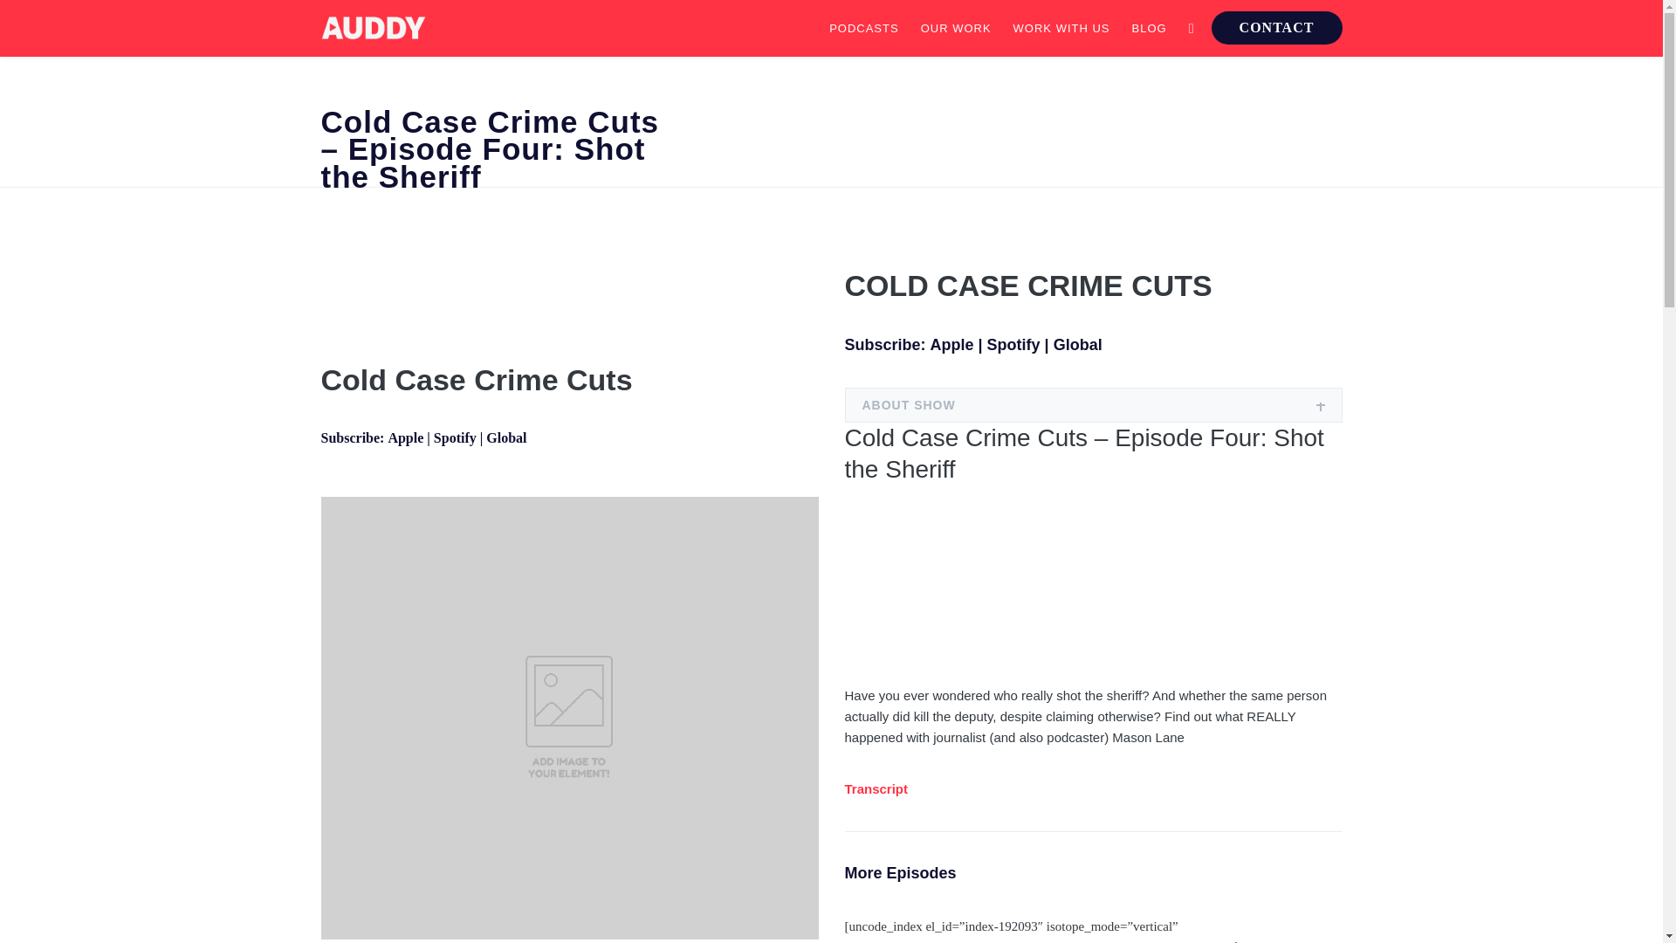  What do you see at coordinates (374, 28) in the screenshot?
I see `Auddy` at bounding box center [374, 28].